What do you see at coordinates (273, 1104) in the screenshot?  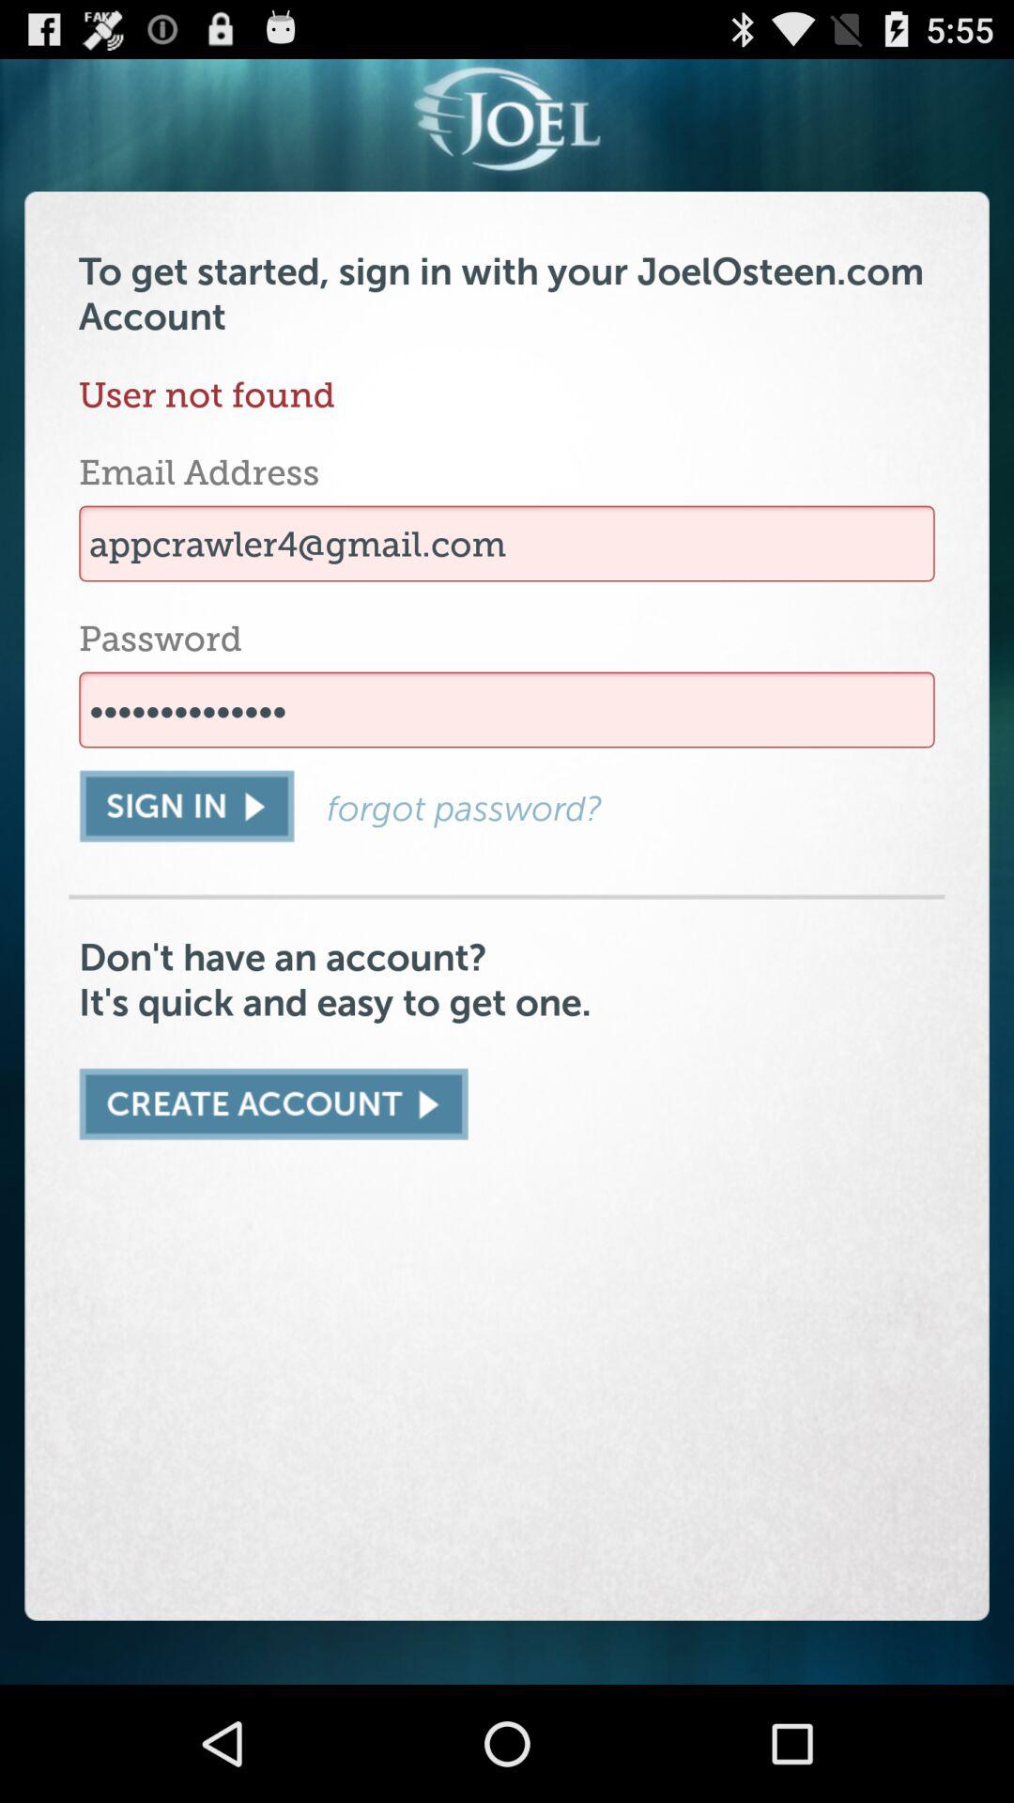 I see `go to next page` at bounding box center [273, 1104].